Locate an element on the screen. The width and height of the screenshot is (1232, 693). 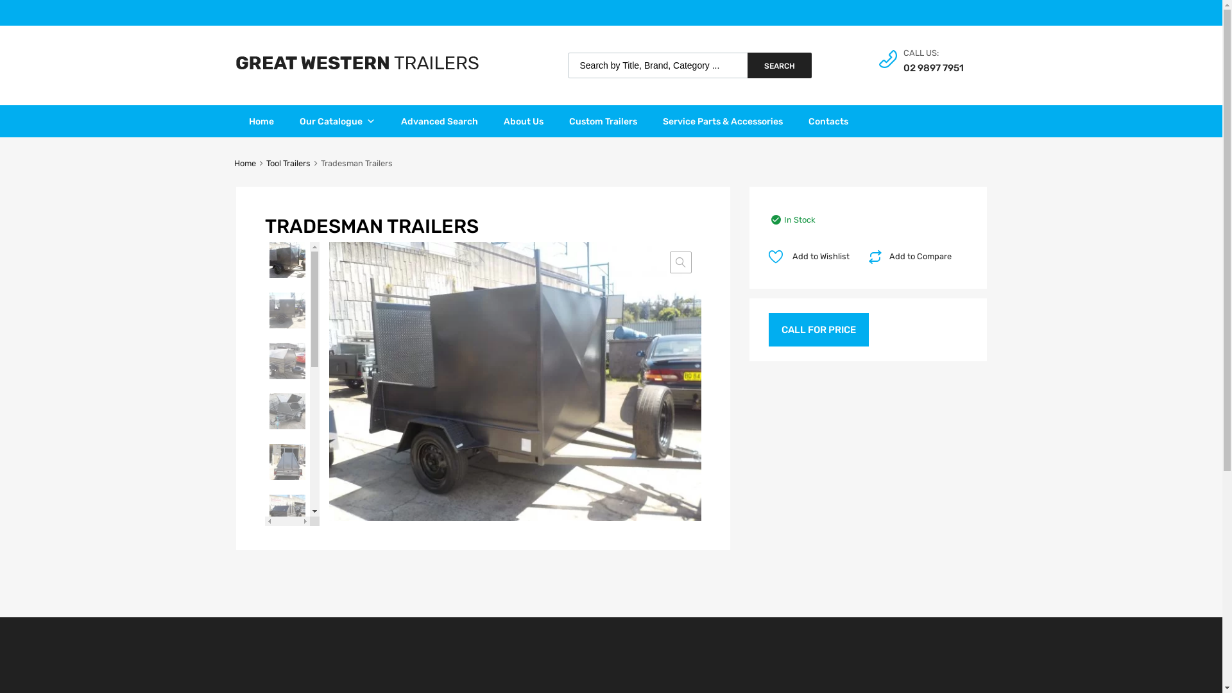
Tool Trailers is located at coordinates (289, 163).